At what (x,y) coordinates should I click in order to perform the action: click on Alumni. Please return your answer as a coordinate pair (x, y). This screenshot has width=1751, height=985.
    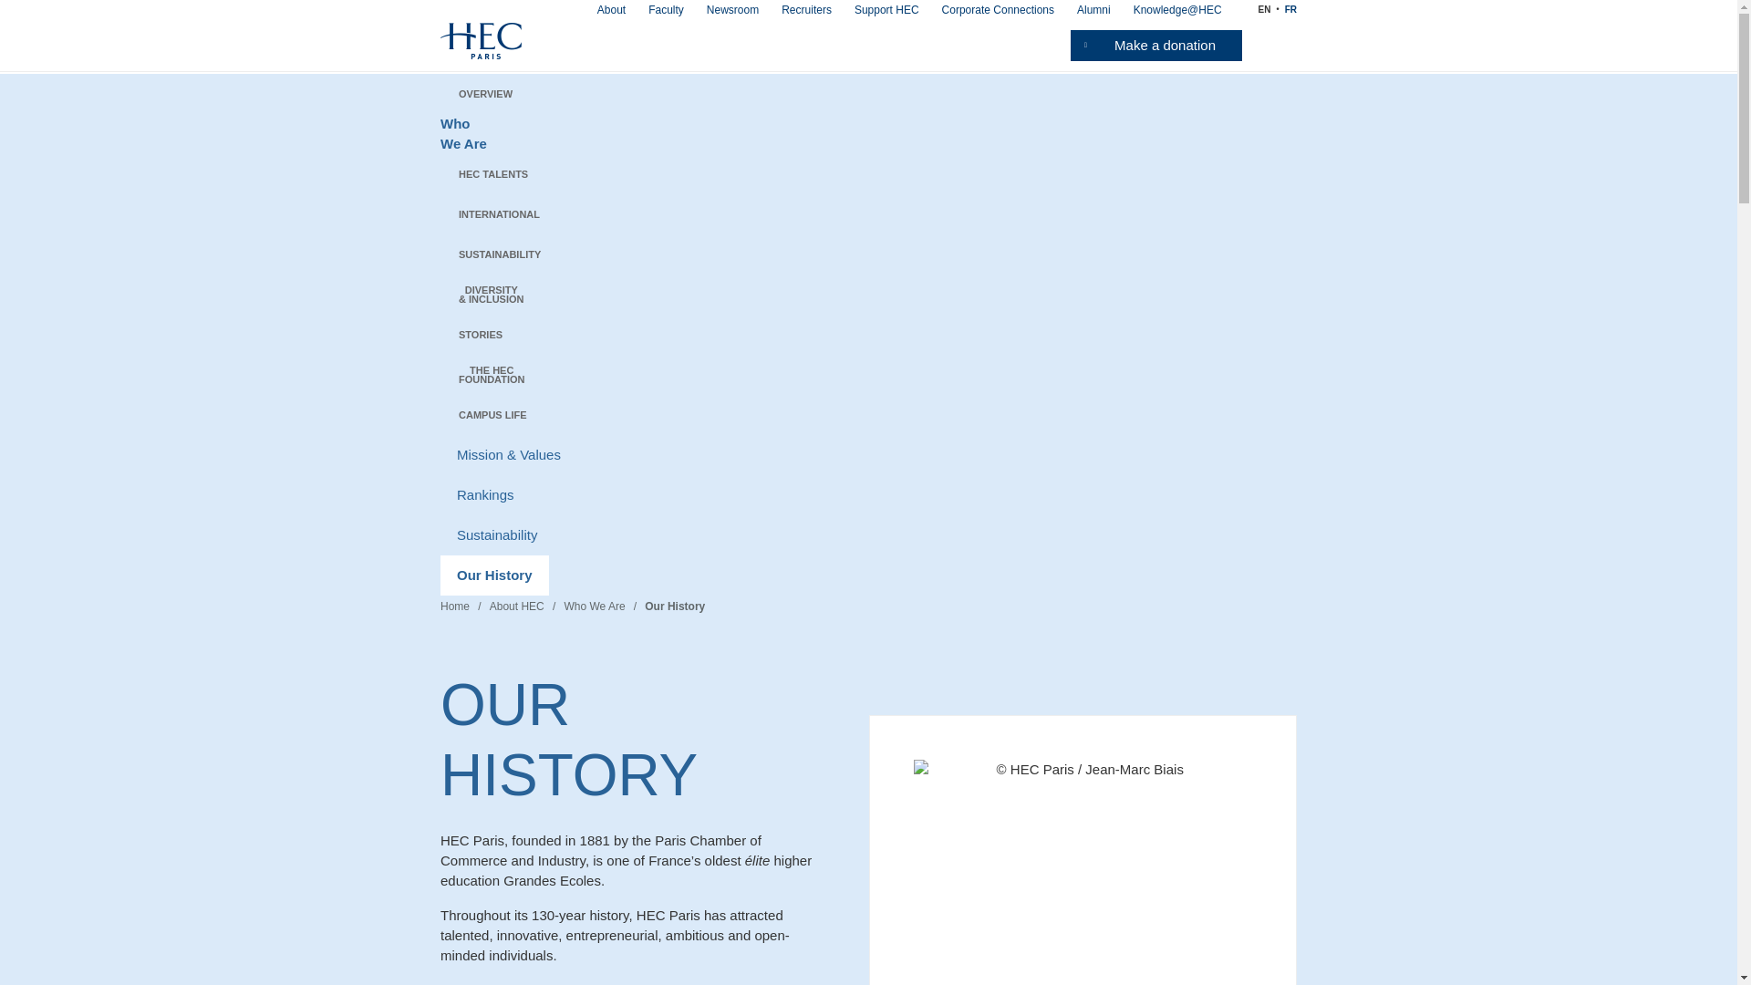
    Looking at the image, I should click on (1093, 10).